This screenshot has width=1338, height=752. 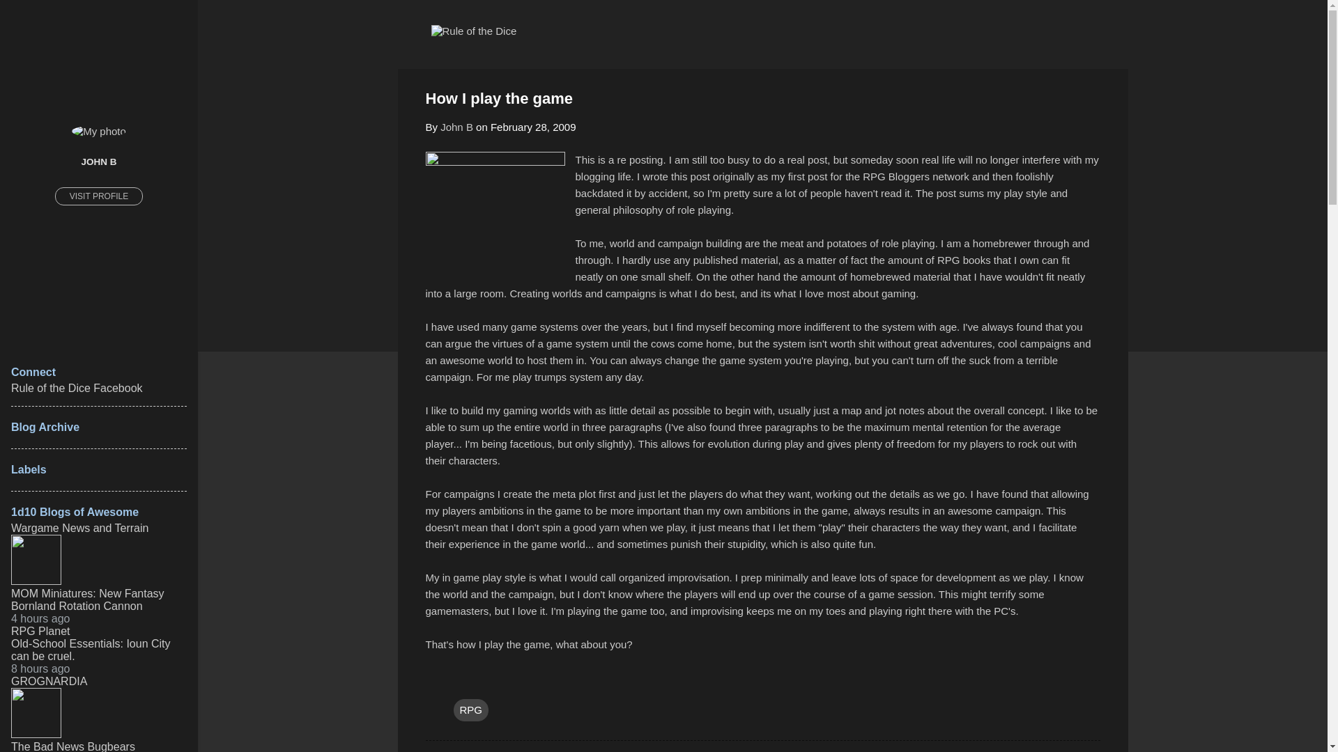 What do you see at coordinates (534, 127) in the screenshot?
I see `February 28, 2009` at bounding box center [534, 127].